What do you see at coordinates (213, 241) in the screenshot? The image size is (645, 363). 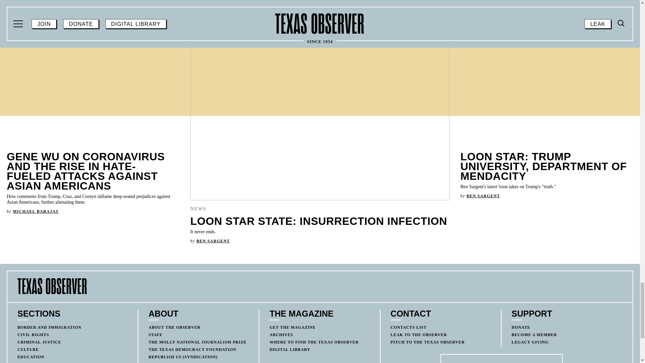 I see `Post by Ben Sargent` at bounding box center [213, 241].